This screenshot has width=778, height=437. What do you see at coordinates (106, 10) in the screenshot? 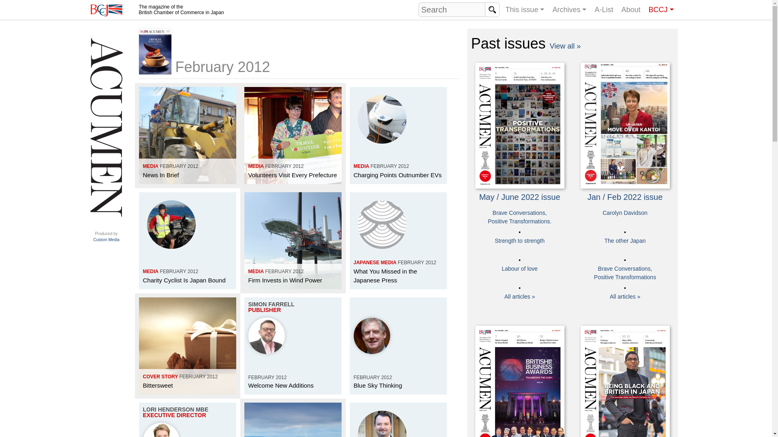
I see `search` at bounding box center [106, 10].